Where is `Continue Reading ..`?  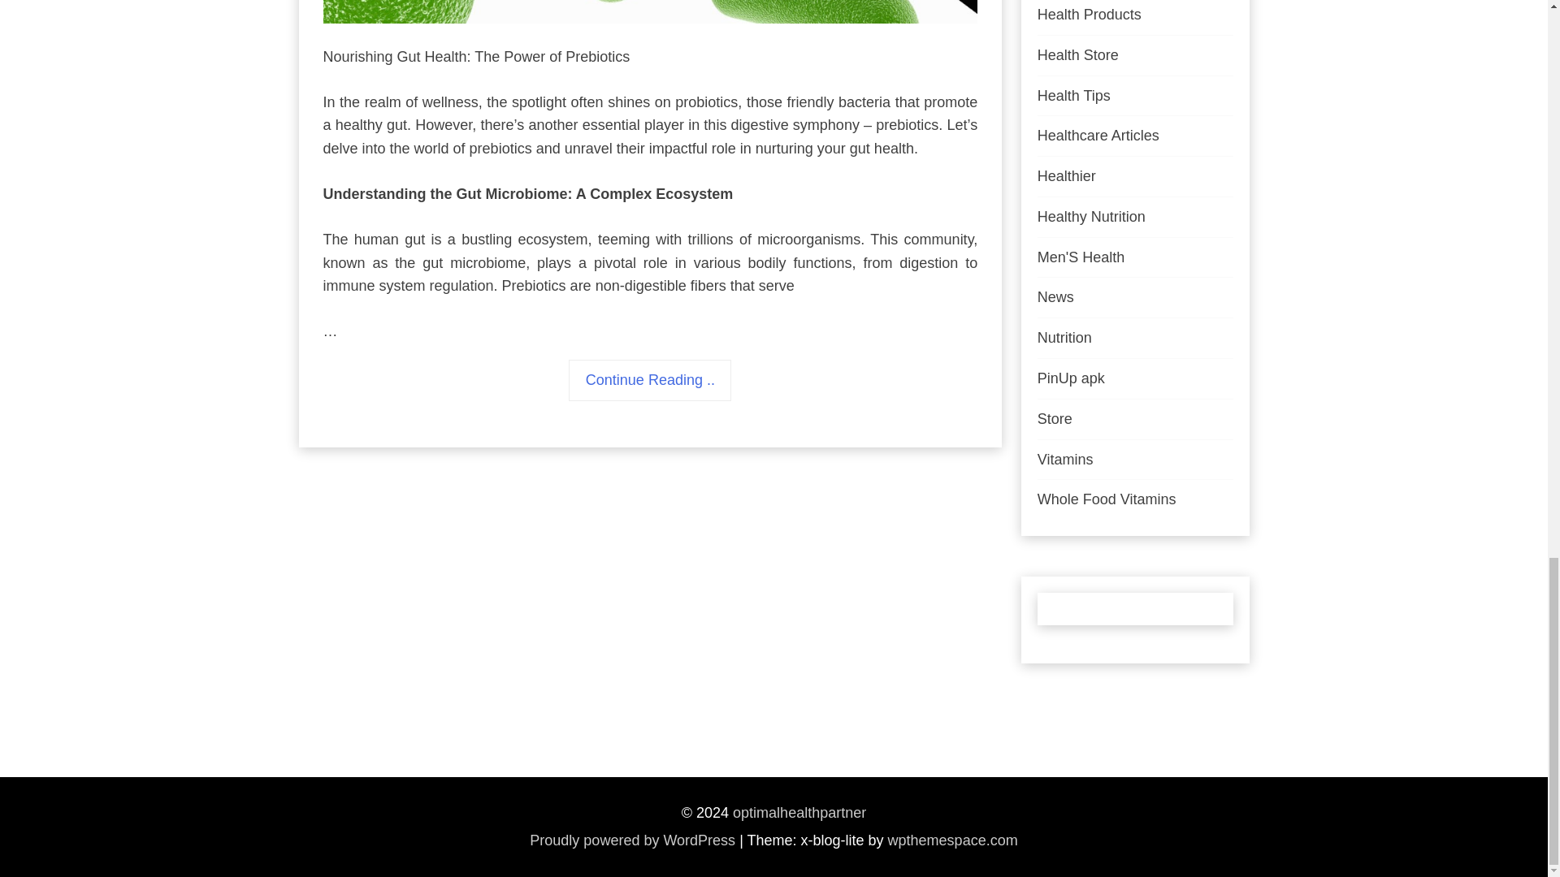
Continue Reading .. is located at coordinates (650, 380).